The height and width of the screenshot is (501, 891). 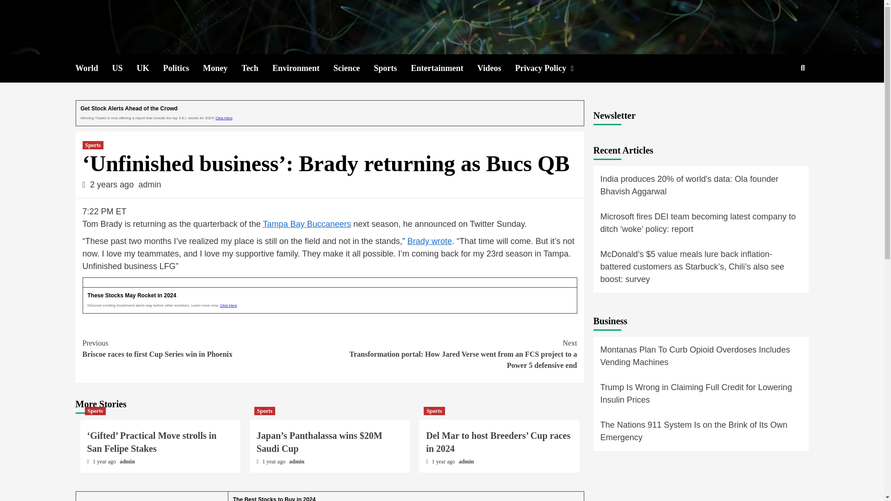 What do you see at coordinates (393, 68) in the screenshot?
I see `Sports` at bounding box center [393, 68].